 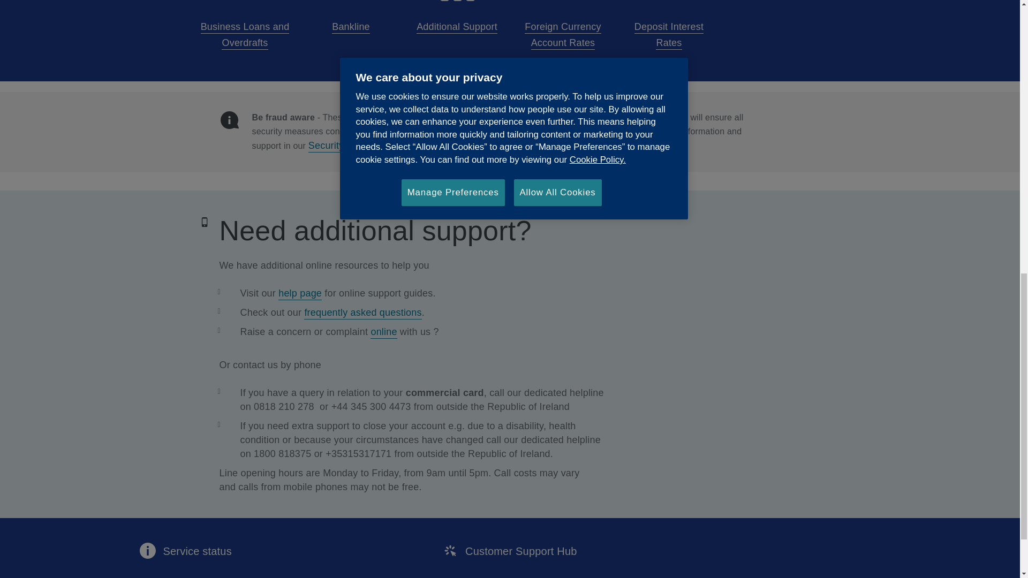 What do you see at coordinates (457, 27) in the screenshot?
I see `Additional Support` at bounding box center [457, 27].